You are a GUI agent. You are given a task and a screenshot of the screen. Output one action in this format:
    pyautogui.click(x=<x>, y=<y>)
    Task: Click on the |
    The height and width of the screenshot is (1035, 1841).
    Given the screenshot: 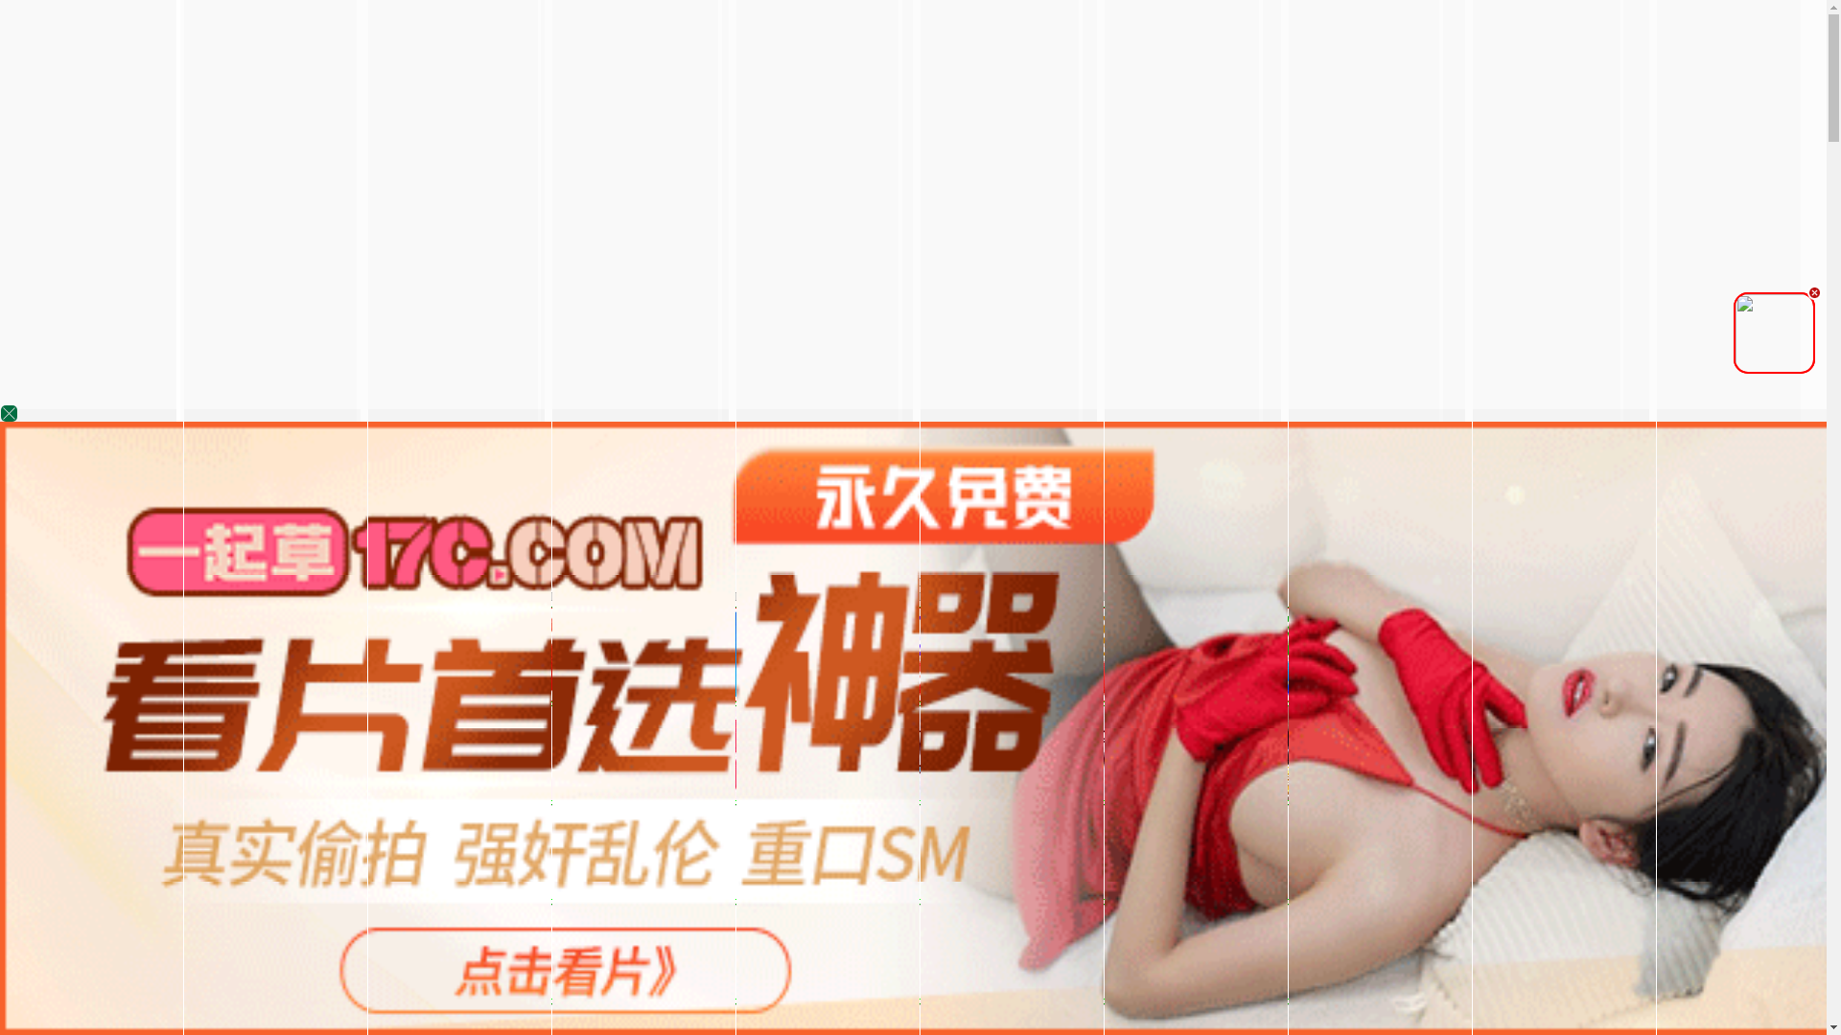 What is the action you would take?
    pyautogui.click(x=1323, y=596)
    